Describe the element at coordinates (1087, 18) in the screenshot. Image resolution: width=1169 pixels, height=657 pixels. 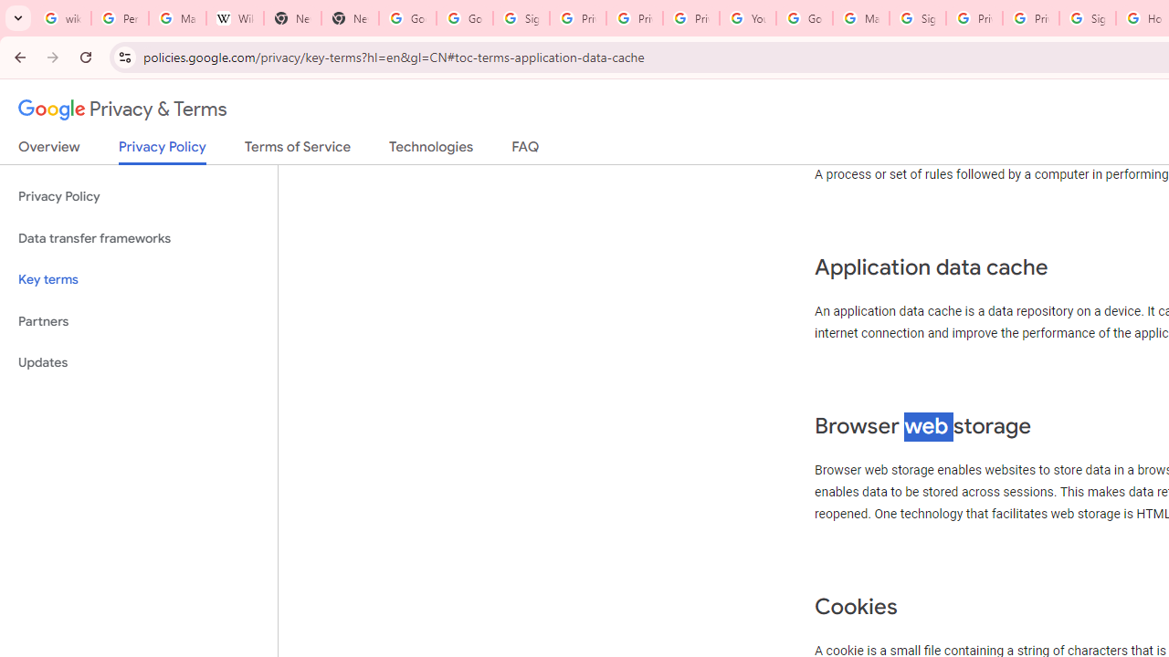
I see `Sign in - Google Accounts` at that location.